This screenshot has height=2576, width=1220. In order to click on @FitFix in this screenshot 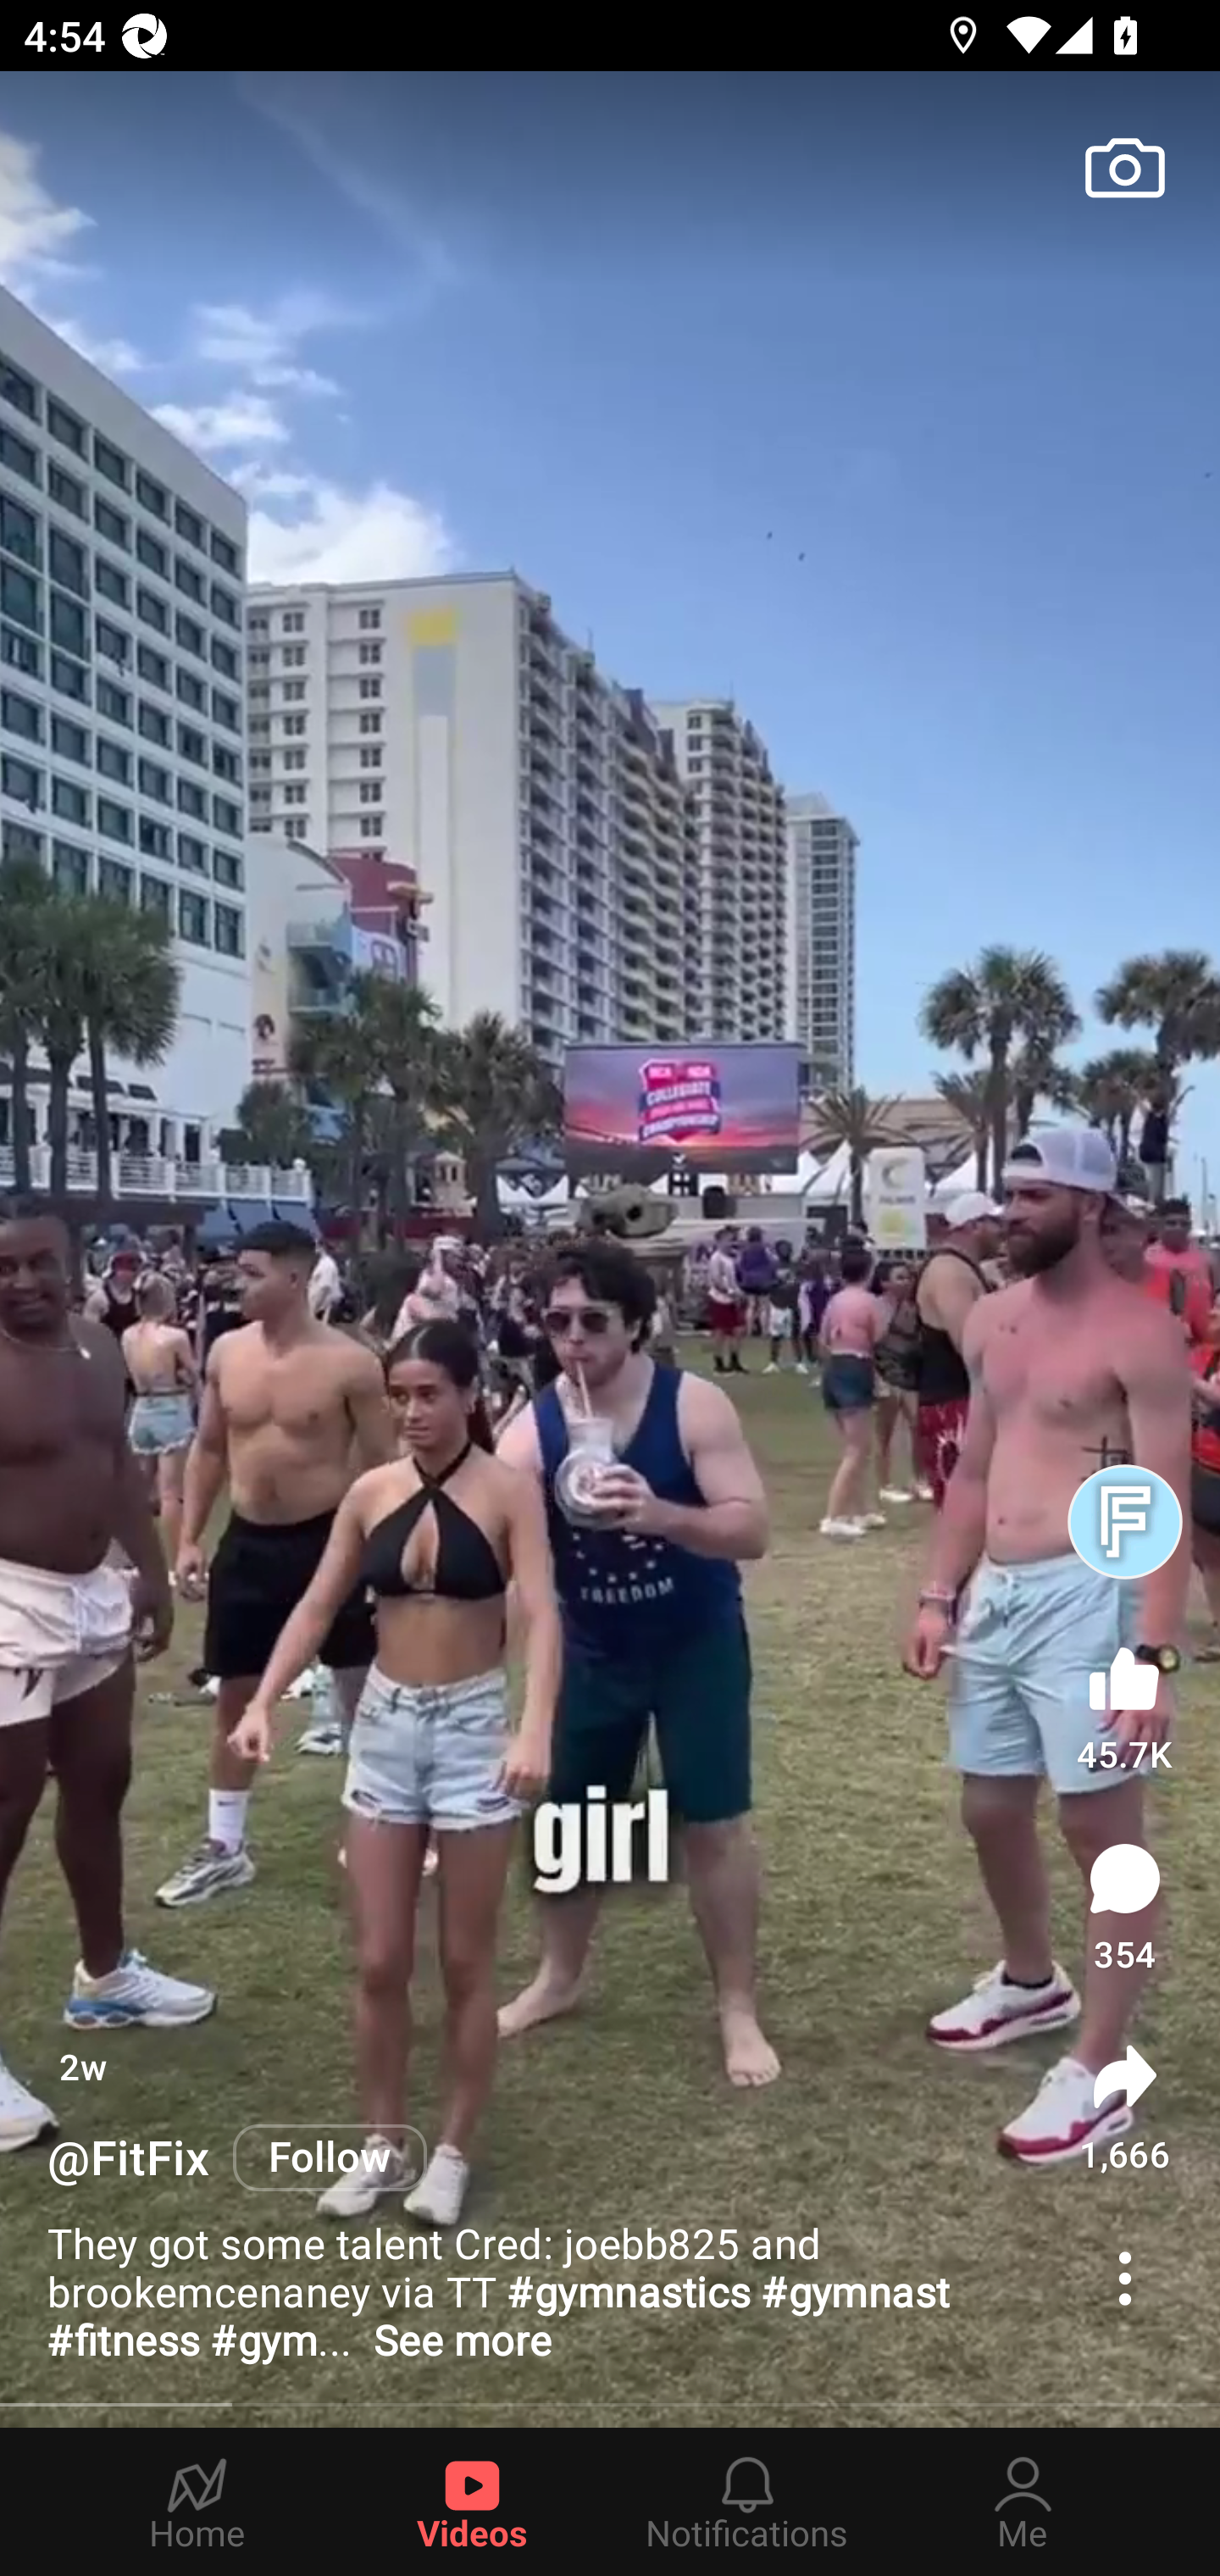, I will do `click(129, 2158)`.